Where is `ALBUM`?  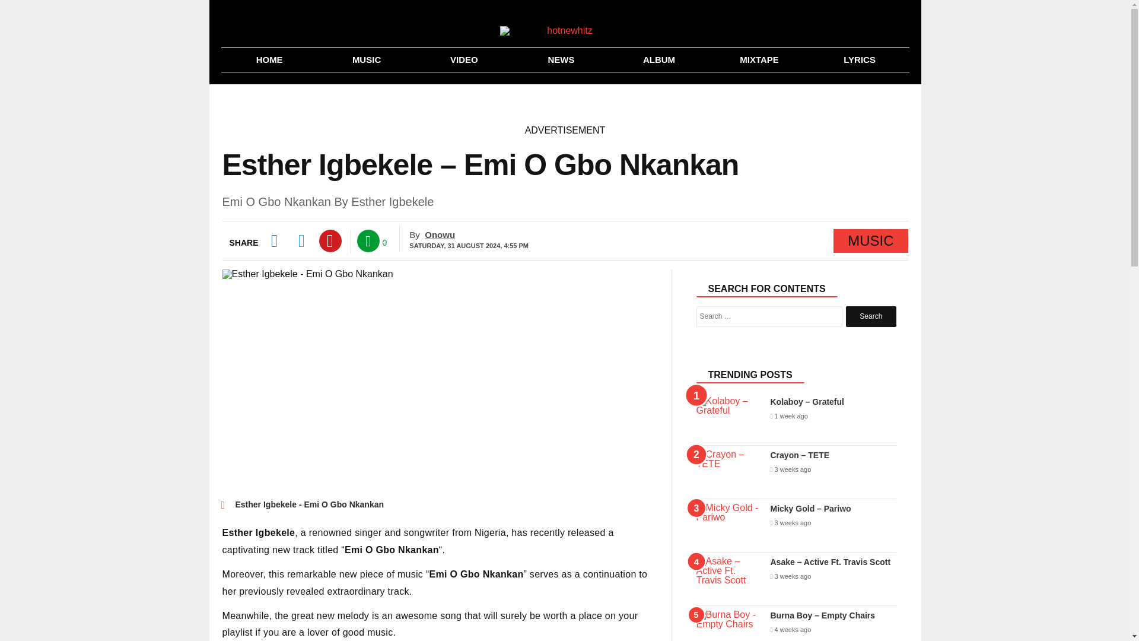 ALBUM is located at coordinates (658, 59).